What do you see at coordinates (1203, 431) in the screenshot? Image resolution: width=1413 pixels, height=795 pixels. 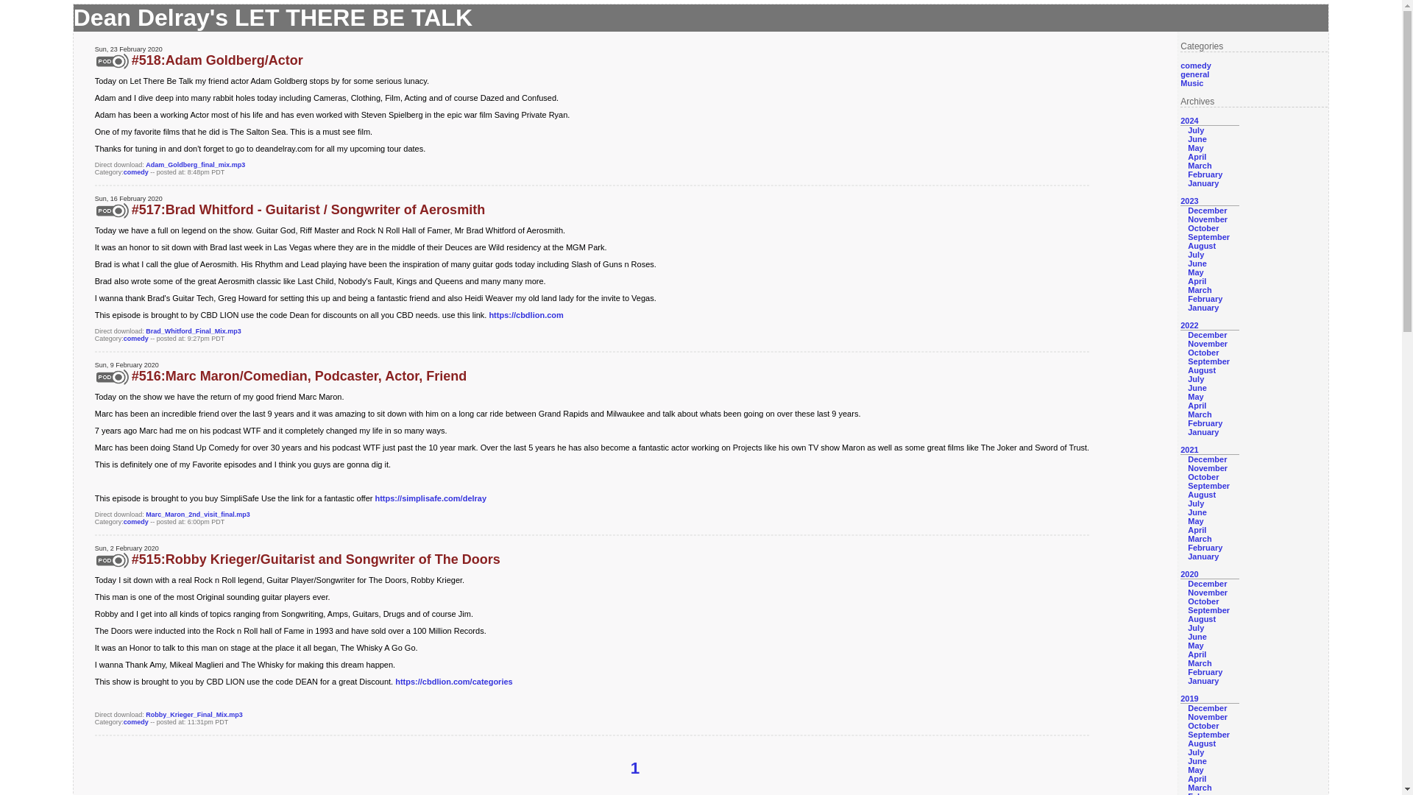 I see `January` at bounding box center [1203, 431].